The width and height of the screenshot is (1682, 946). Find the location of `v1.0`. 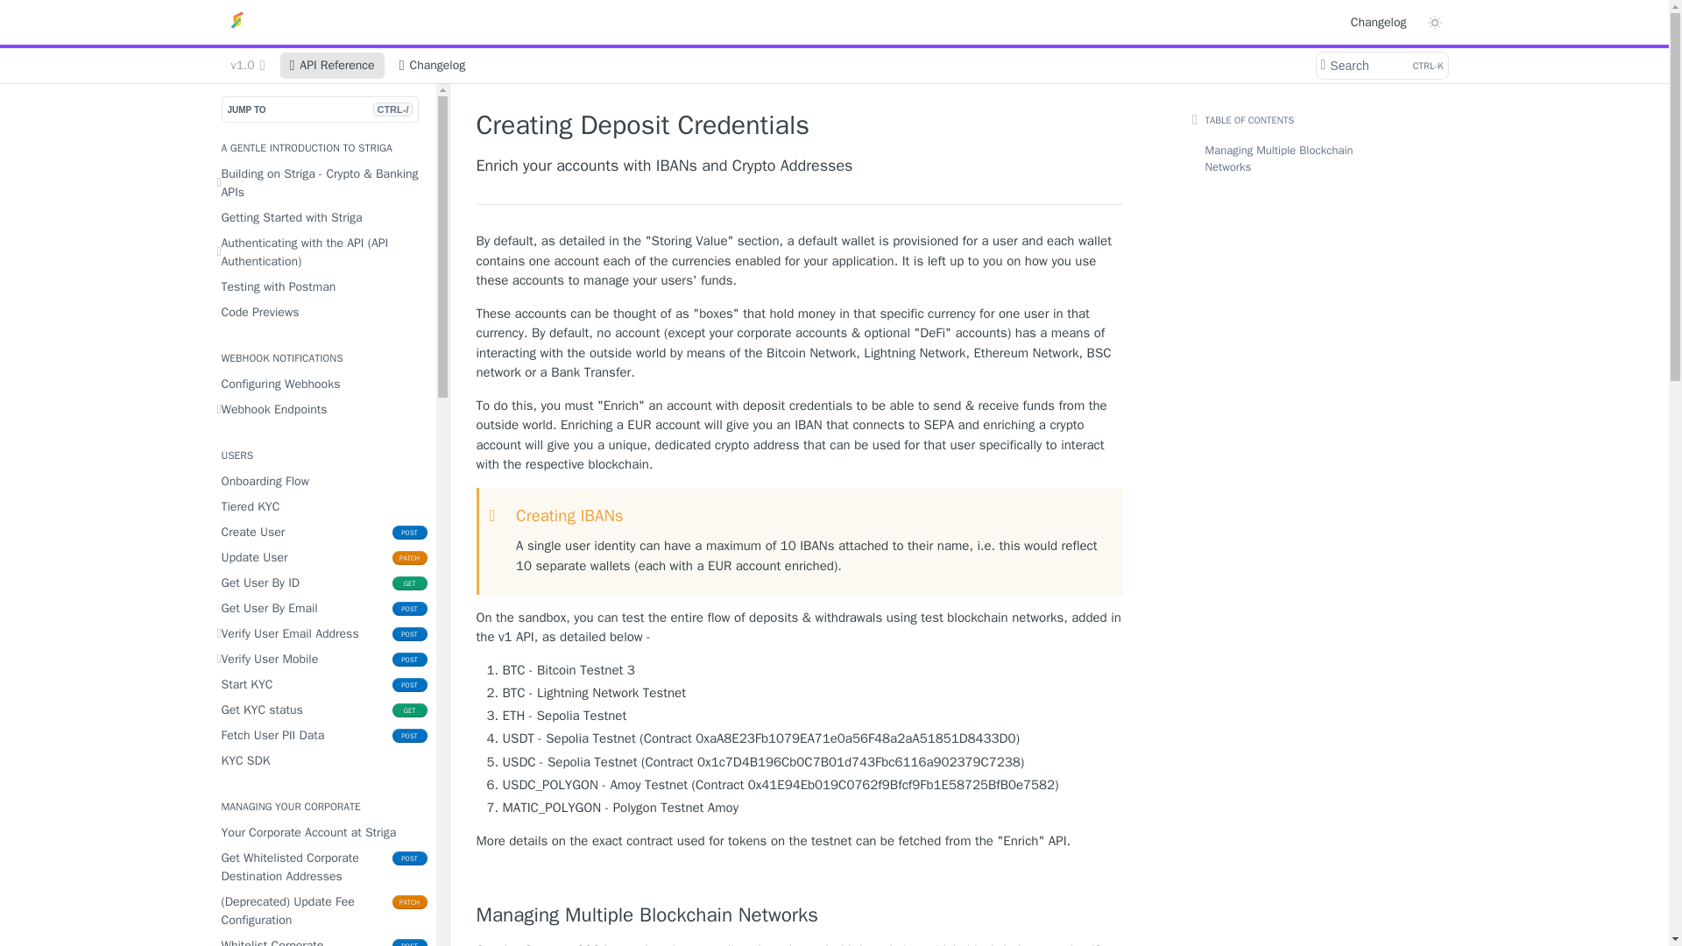

v1.0 is located at coordinates (321, 312).